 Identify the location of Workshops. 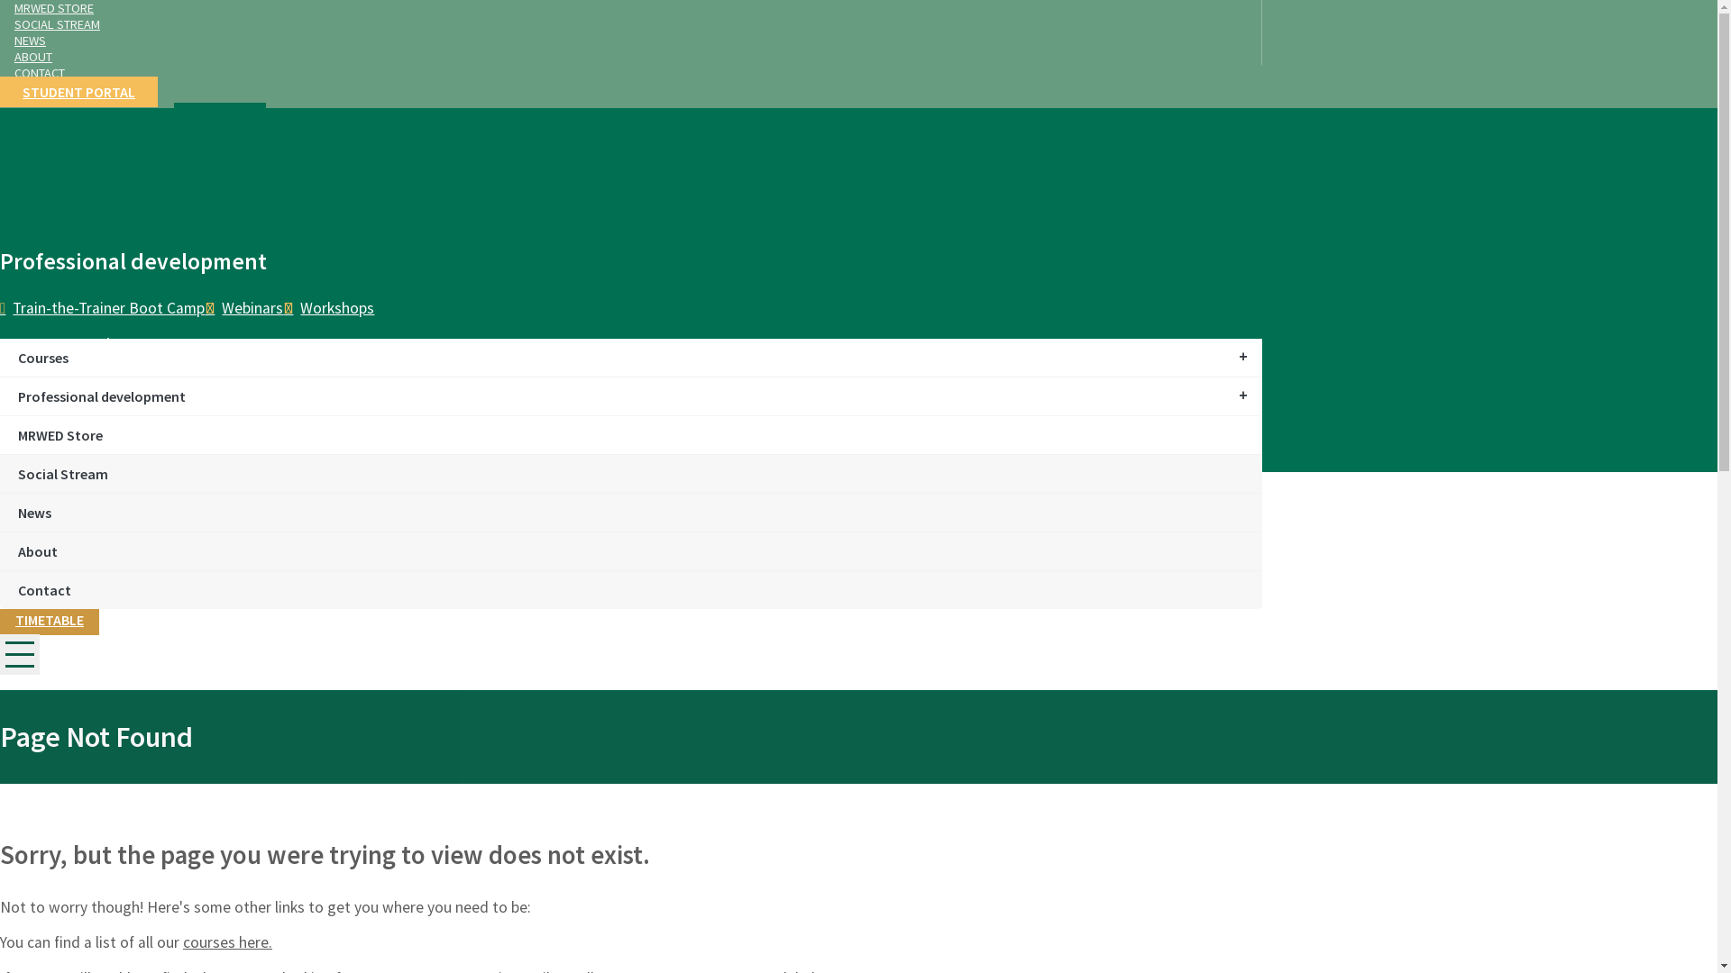
(328, 308).